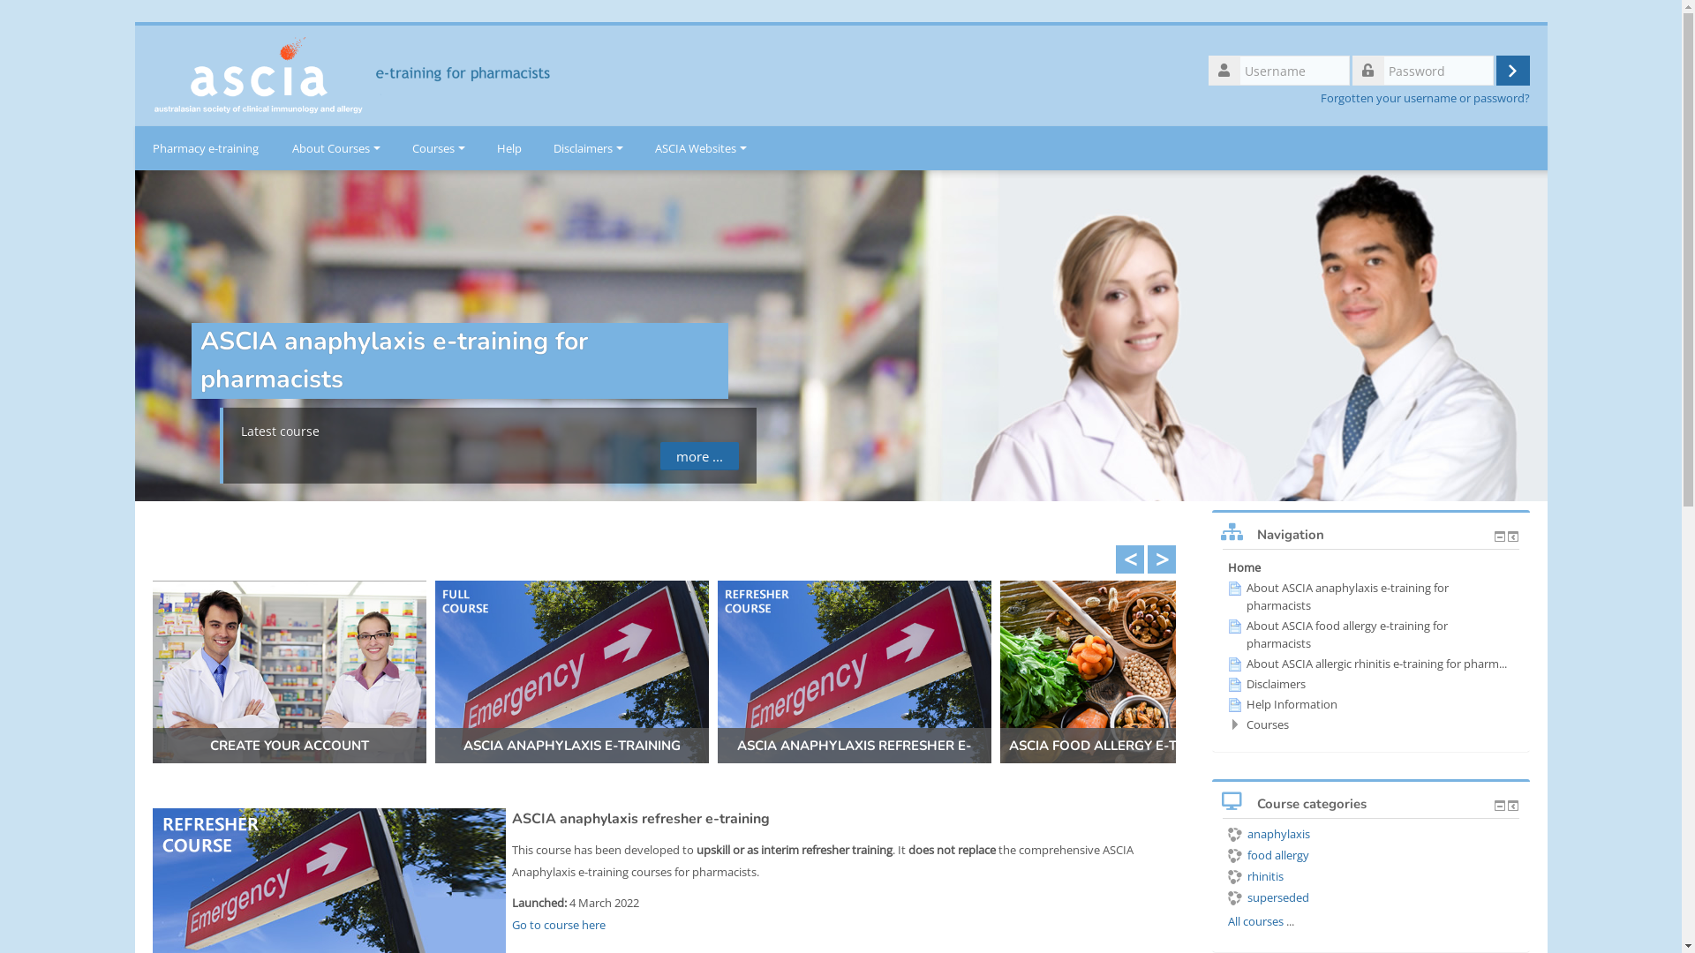 The image size is (1695, 953). Describe the element at coordinates (1512, 71) in the screenshot. I see `Log in` at that location.